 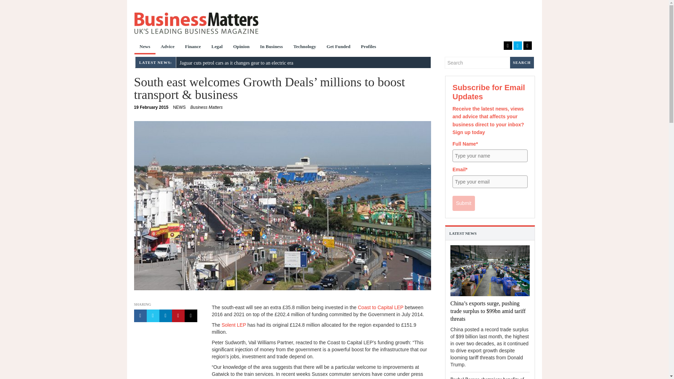 What do you see at coordinates (271, 47) in the screenshot?
I see `In Business` at bounding box center [271, 47].